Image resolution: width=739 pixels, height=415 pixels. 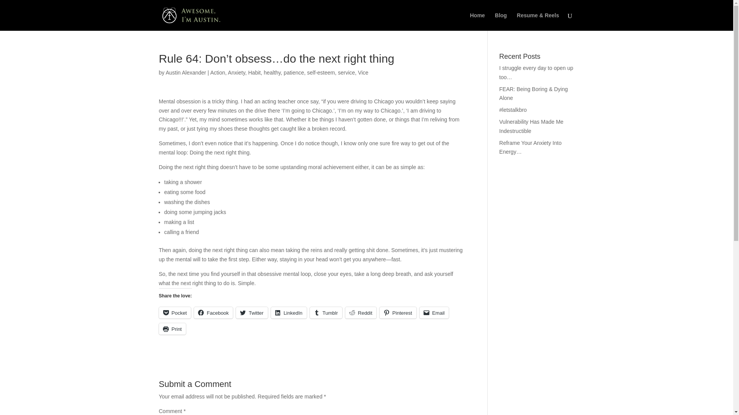 I want to click on Click to share on Pinterest, so click(x=398, y=313).